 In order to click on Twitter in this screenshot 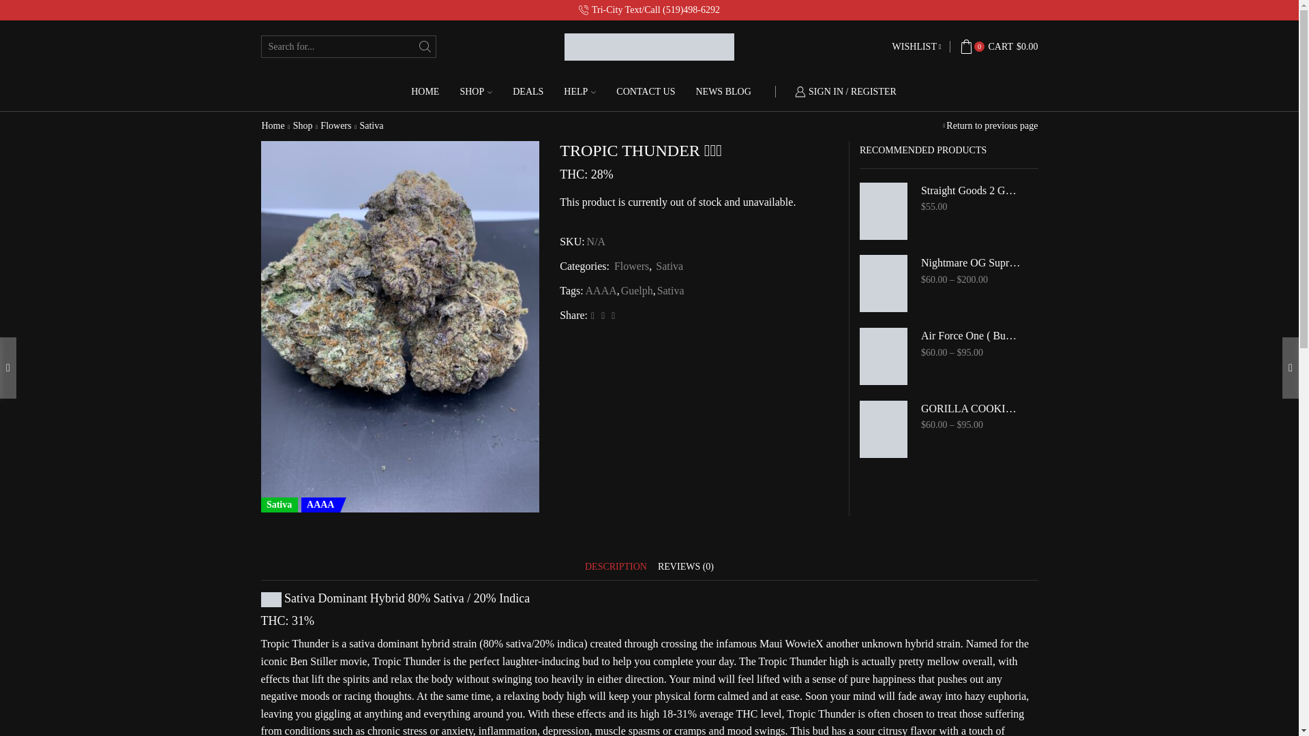, I will do `click(593, 315)`.